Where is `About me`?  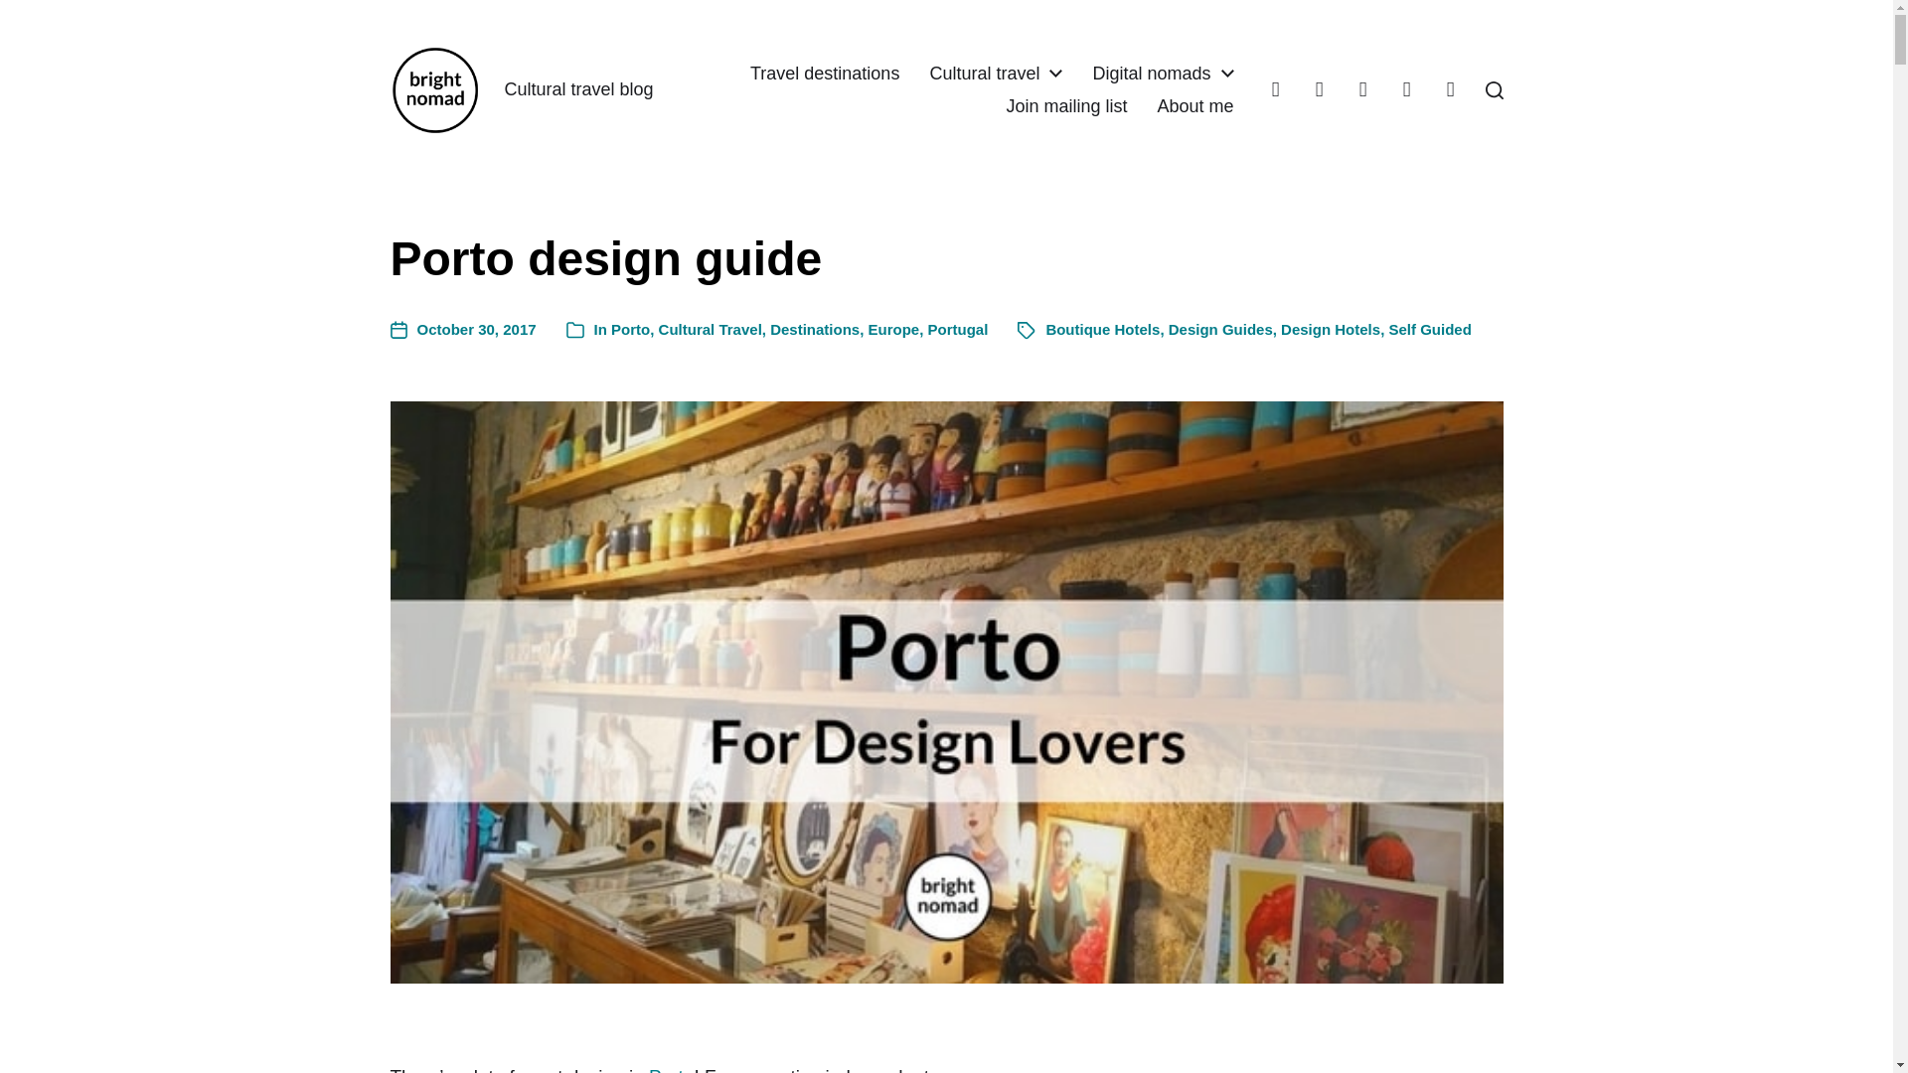 About me is located at coordinates (1194, 105).